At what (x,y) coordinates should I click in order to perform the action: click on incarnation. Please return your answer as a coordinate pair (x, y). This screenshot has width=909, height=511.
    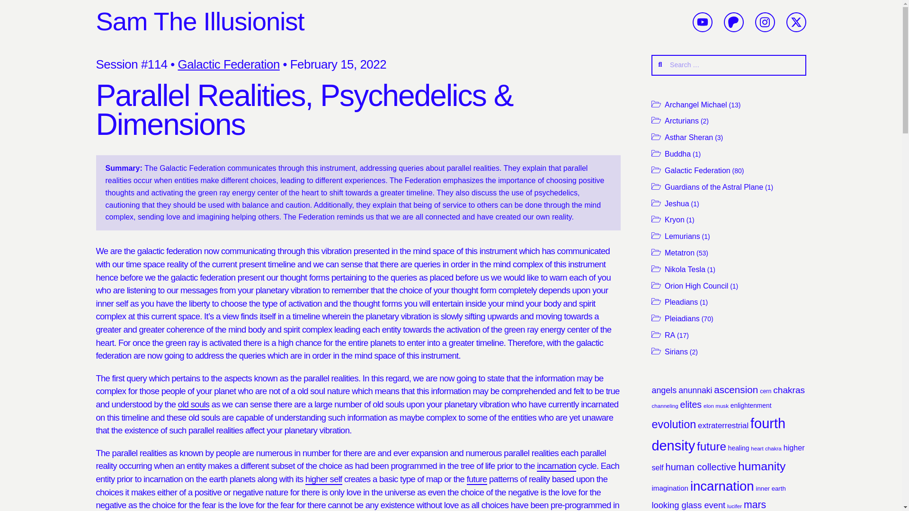
    Looking at the image, I should click on (557, 466).